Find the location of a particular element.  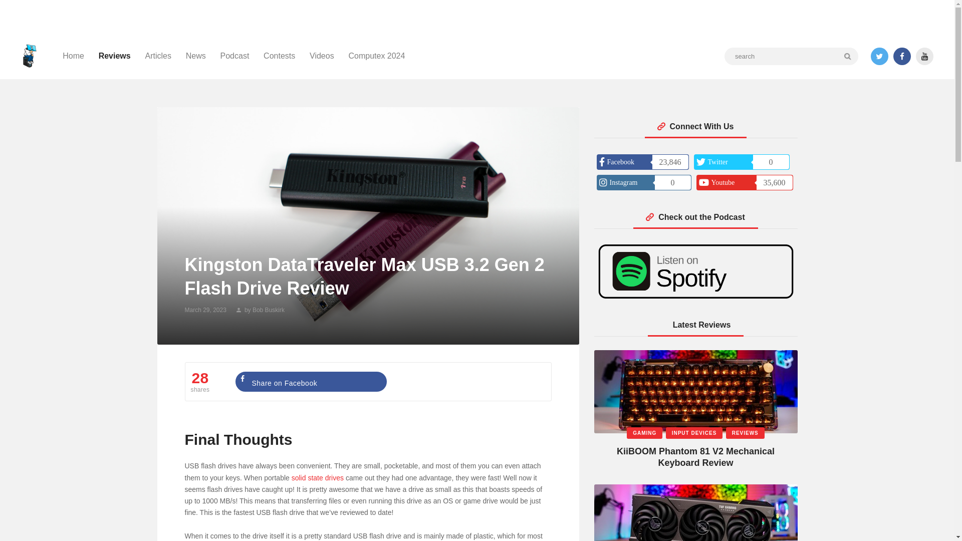

Home is located at coordinates (73, 56).